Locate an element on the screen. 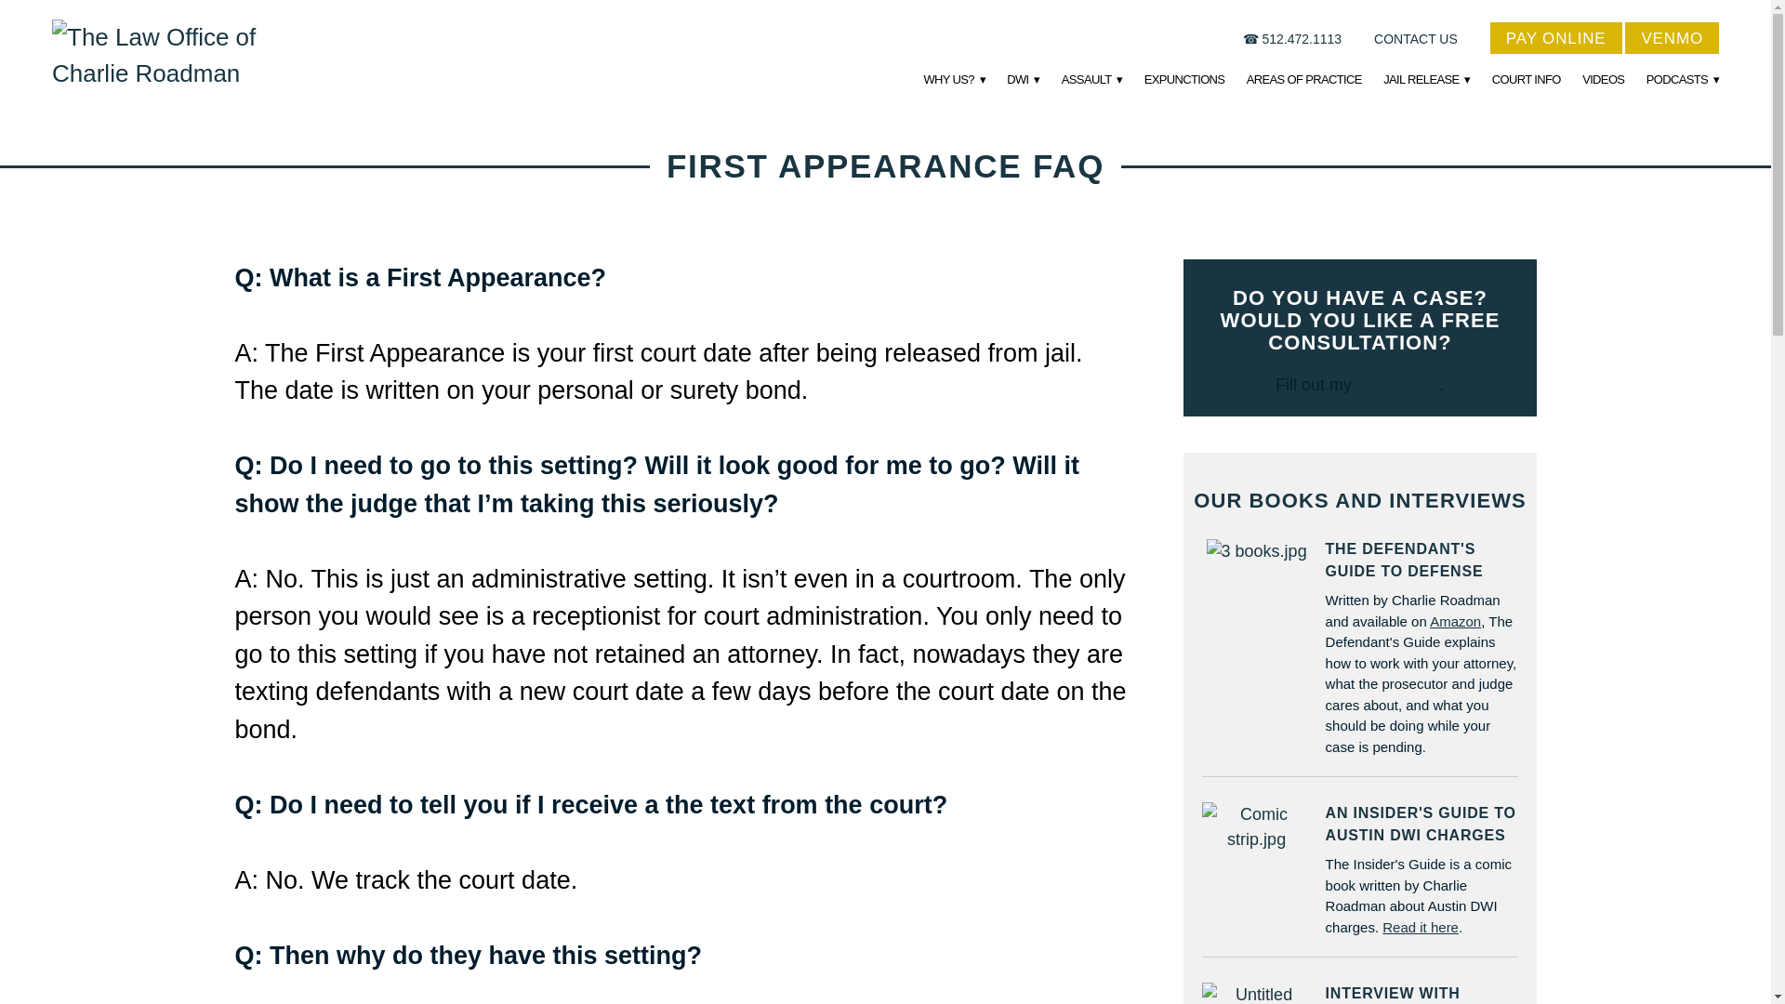 The image size is (1785, 1004). VENMO is located at coordinates (1672, 37).